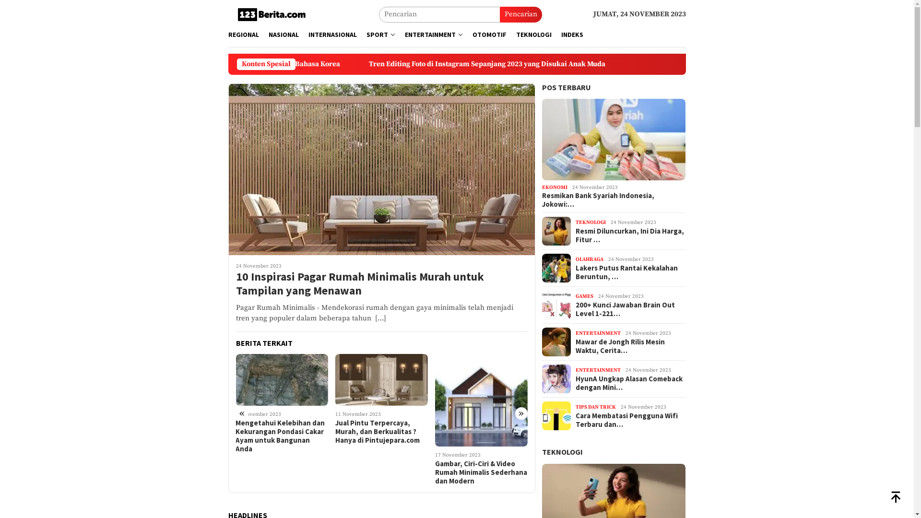  Describe the element at coordinates (555, 188) in the screenshot. I see `EKONOMI` at that location.